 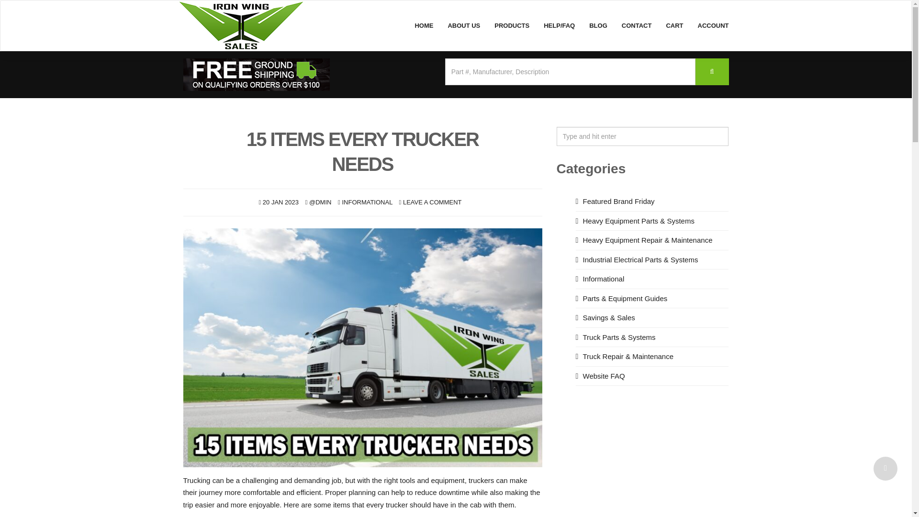 I want to click on ABOUT US, so click(x=463, y=25).